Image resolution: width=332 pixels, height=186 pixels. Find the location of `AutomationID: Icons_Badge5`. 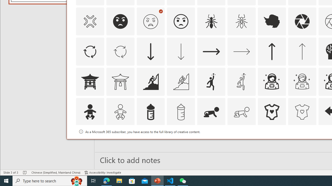

AutomationID: Icons_Badge5 is located at coordinates (302, 142).